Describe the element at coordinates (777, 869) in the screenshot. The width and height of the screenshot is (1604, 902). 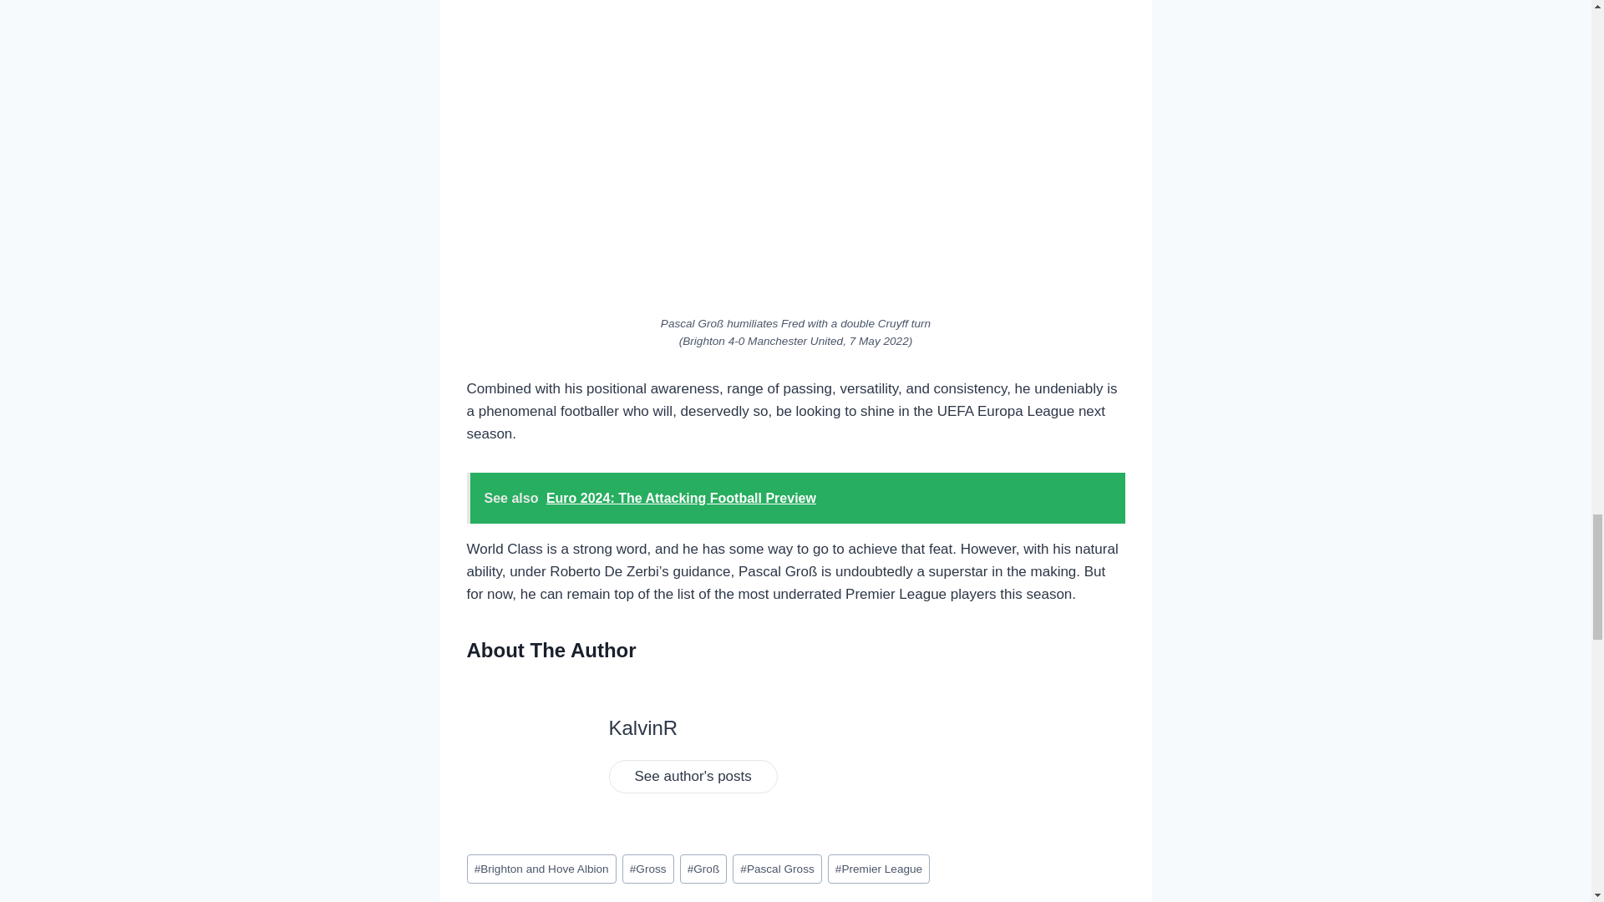
I see `Pascal Gross` at that location.